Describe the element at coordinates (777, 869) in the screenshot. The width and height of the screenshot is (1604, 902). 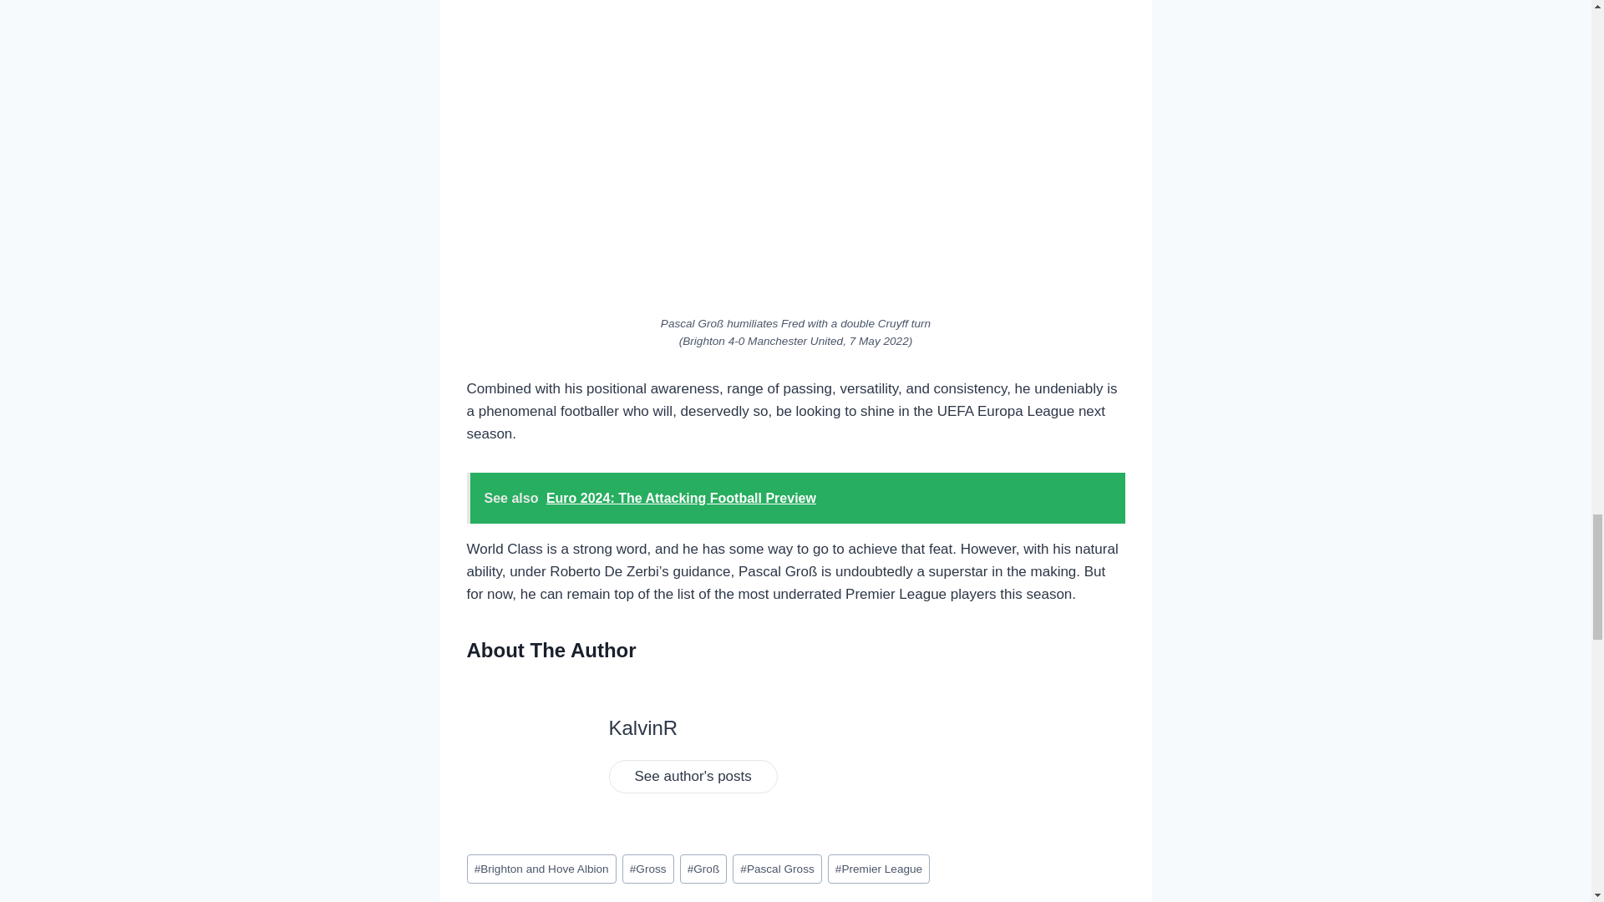
I see `Pascal Gross` at that location.